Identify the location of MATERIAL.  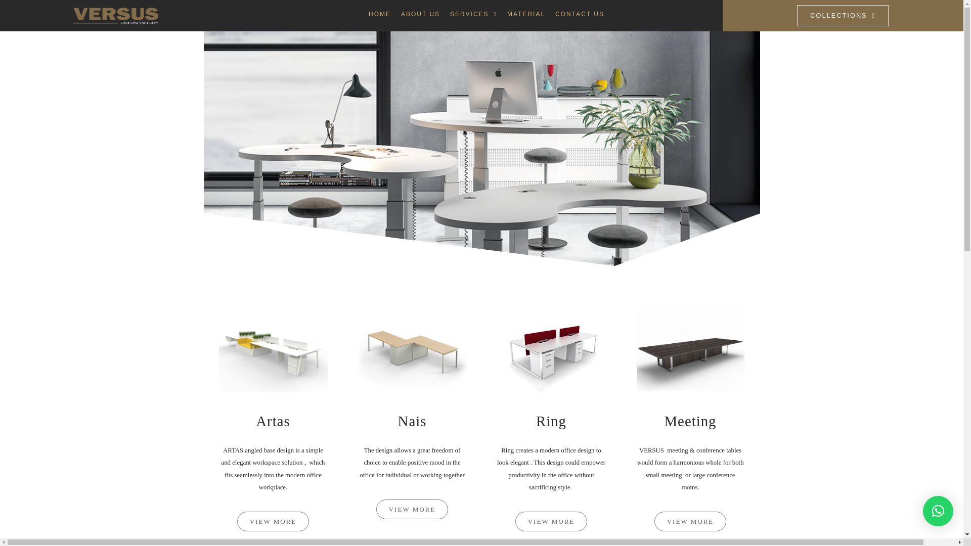
(526, 14).